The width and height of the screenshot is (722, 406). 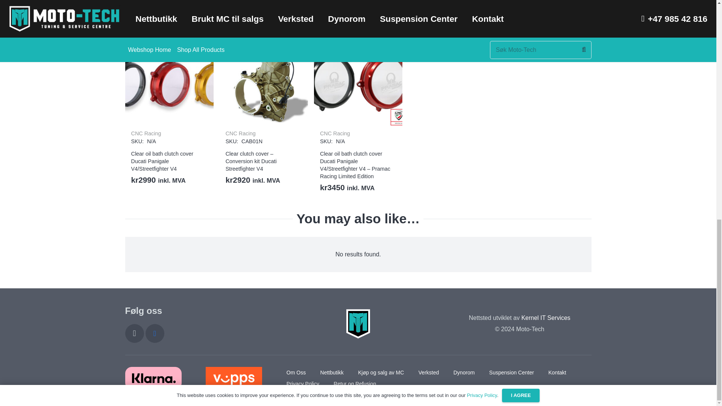 I want to click on Instagram, so click(x=134, y=333).